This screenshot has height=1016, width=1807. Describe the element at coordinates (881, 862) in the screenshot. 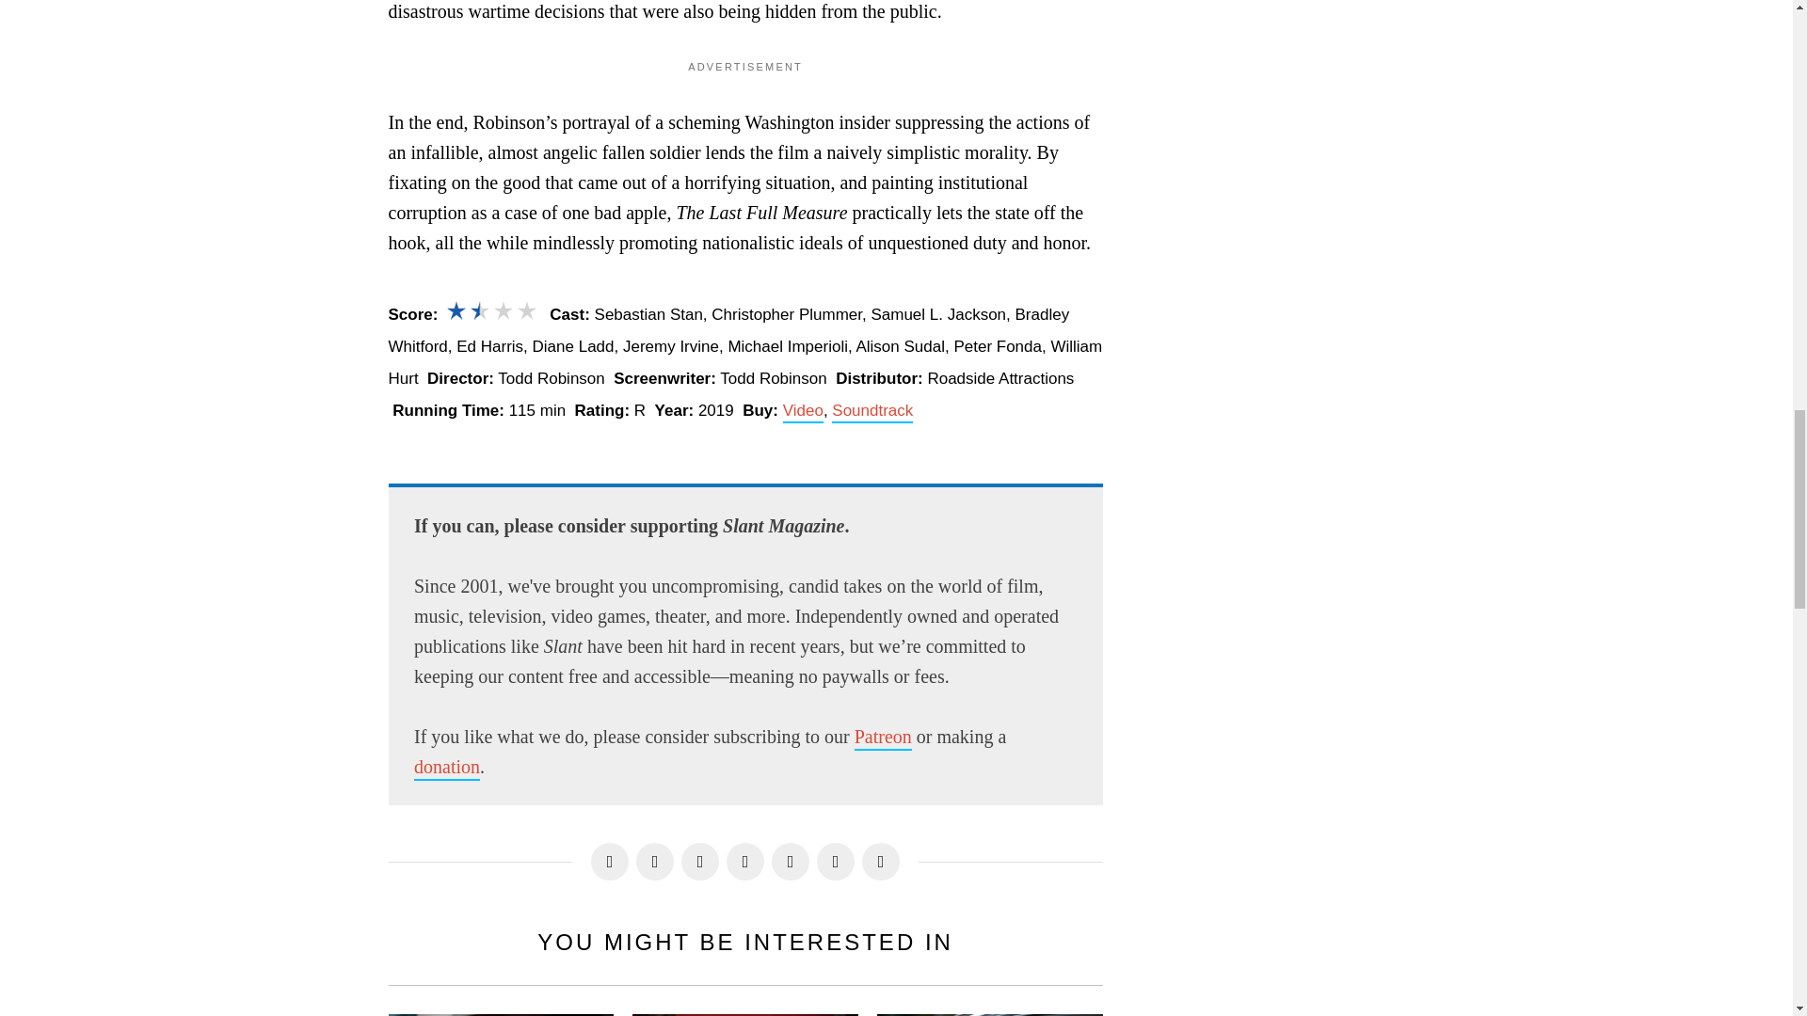

I see `Email` at that location.